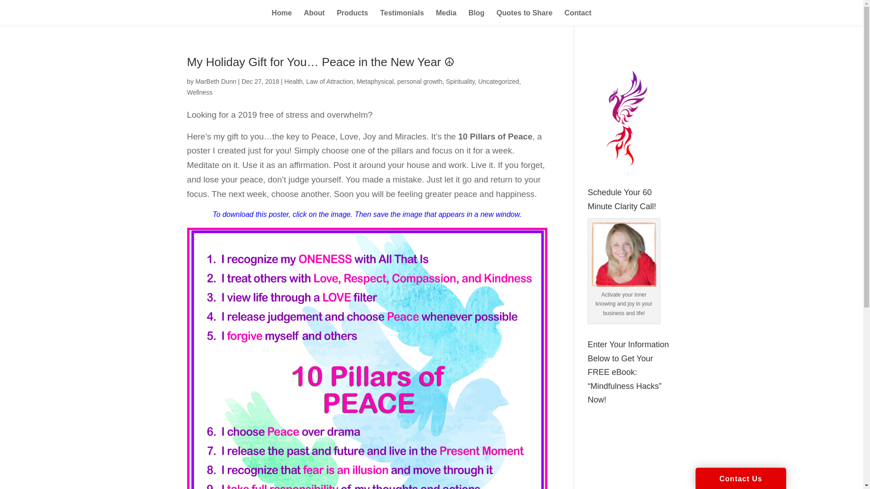  I want to click on Contact Us, so click(740, 478).